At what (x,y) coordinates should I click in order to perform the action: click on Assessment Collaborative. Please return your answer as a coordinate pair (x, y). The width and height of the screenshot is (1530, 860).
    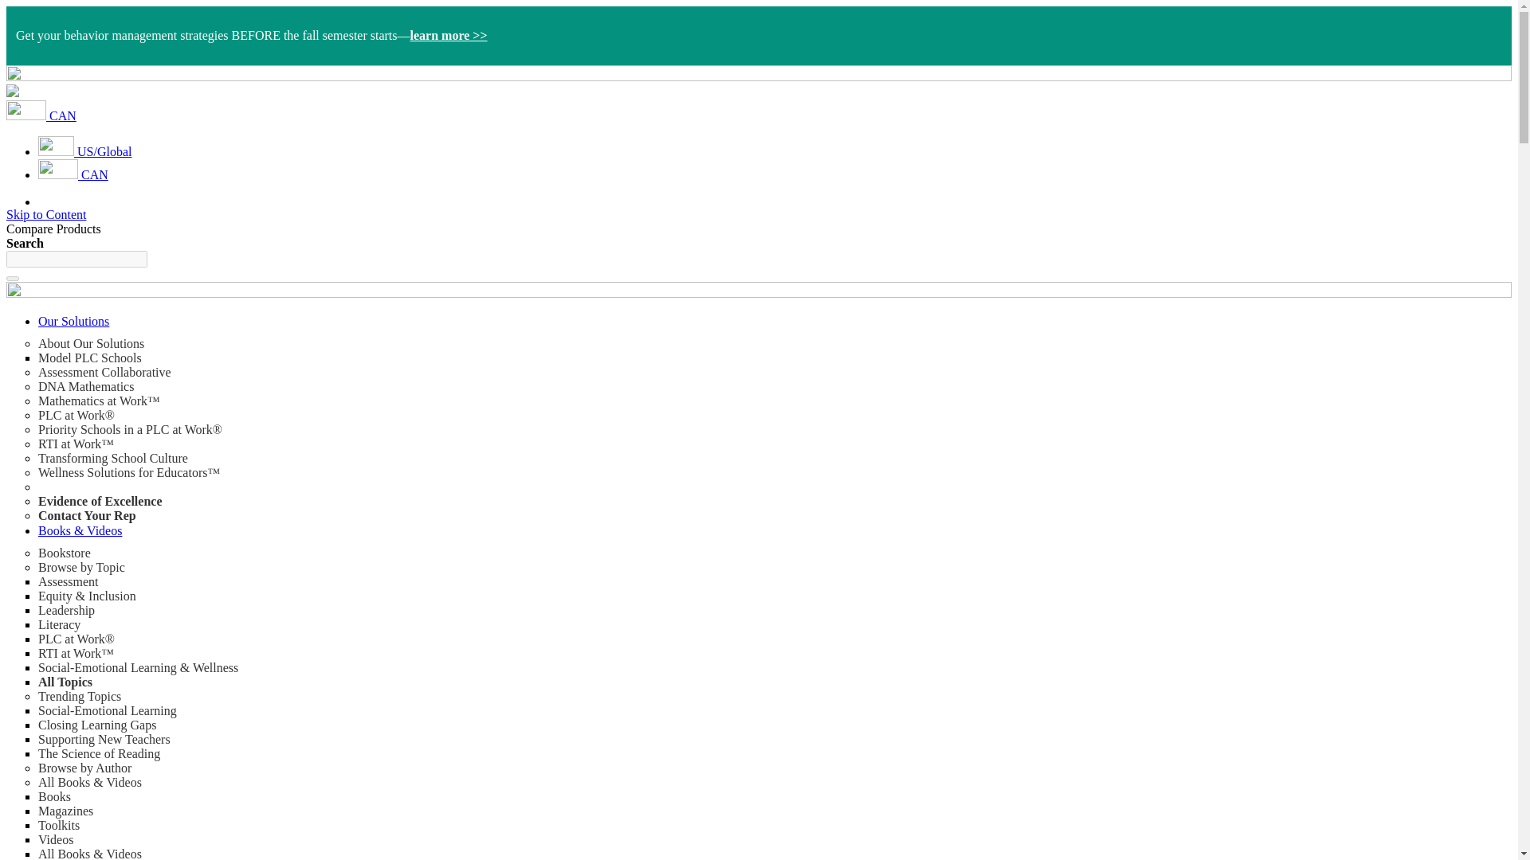
    Looking at the image, I should click on (105, 373).